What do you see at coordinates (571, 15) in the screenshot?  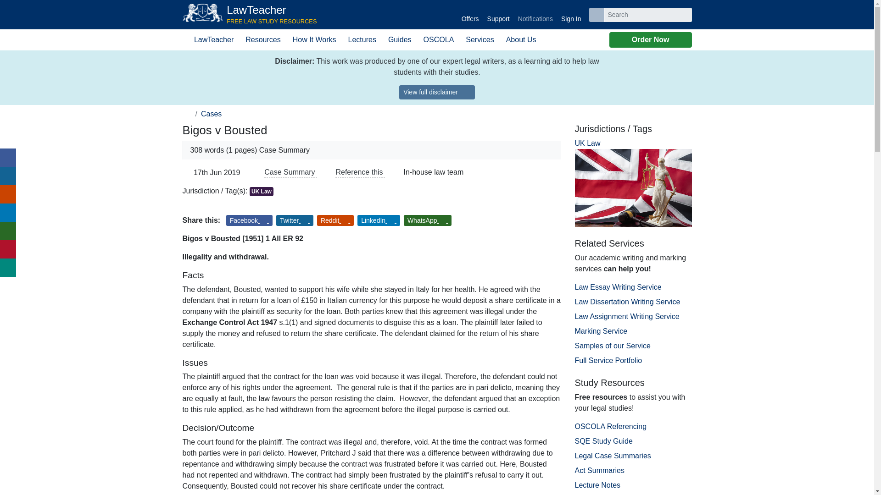 I see `Sign In` at bounding box center [571, 15].